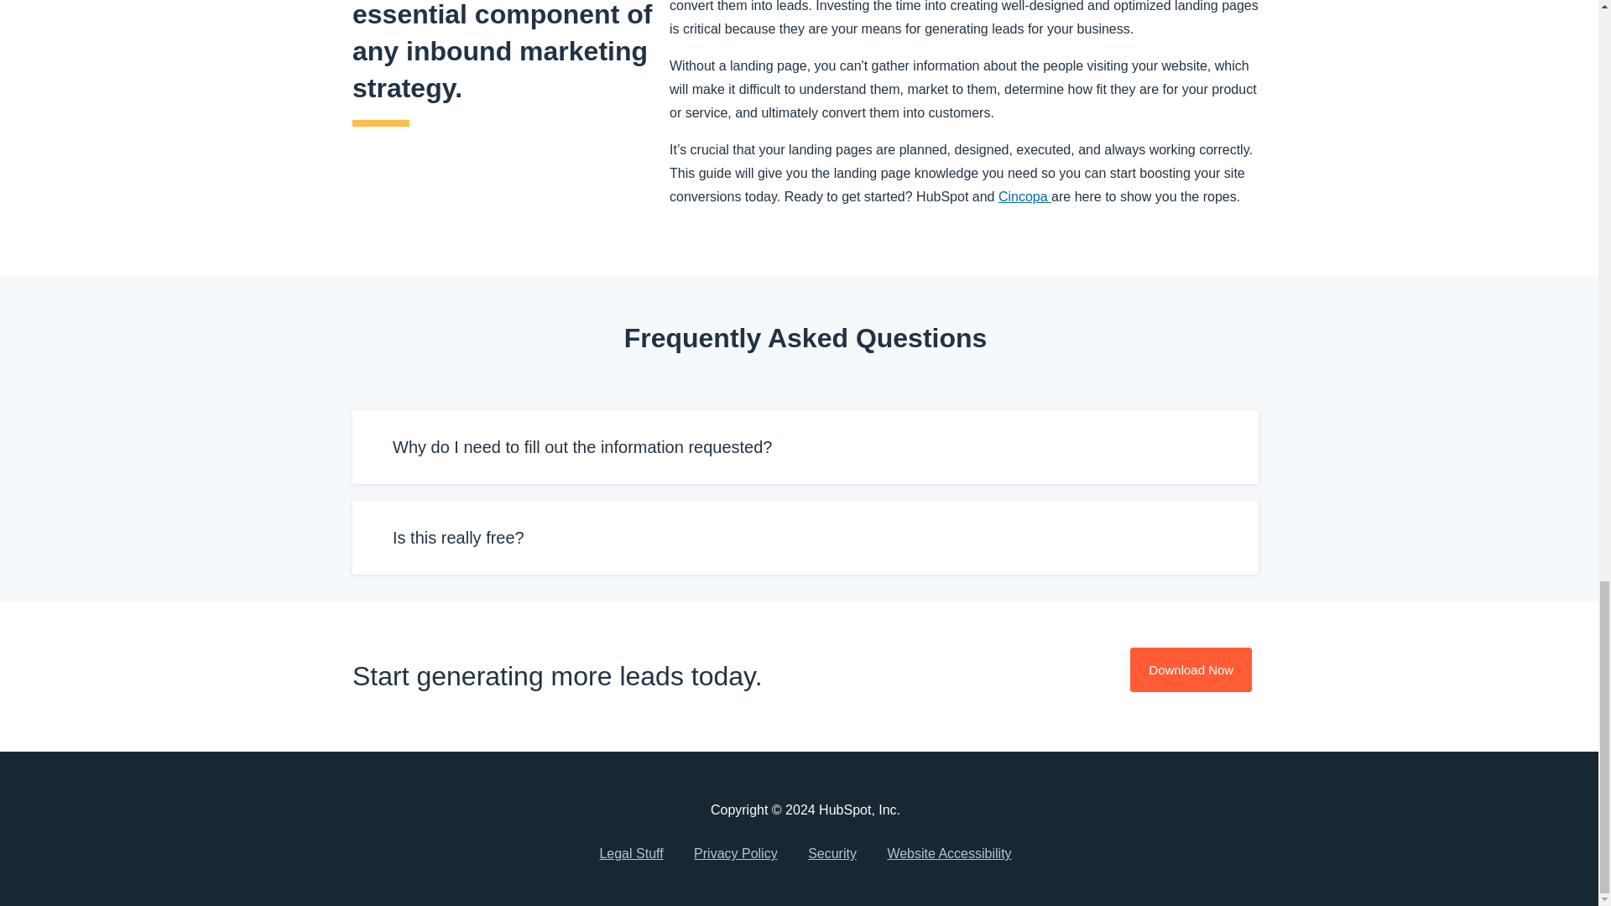  Describe the element at coordinates (735, 854) in the screenshot. I see `Privacy Policy` at that location.